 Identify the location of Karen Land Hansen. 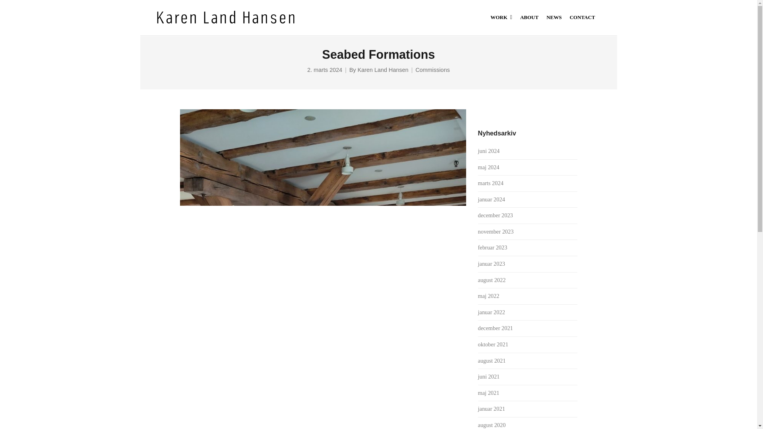
(383, 70).